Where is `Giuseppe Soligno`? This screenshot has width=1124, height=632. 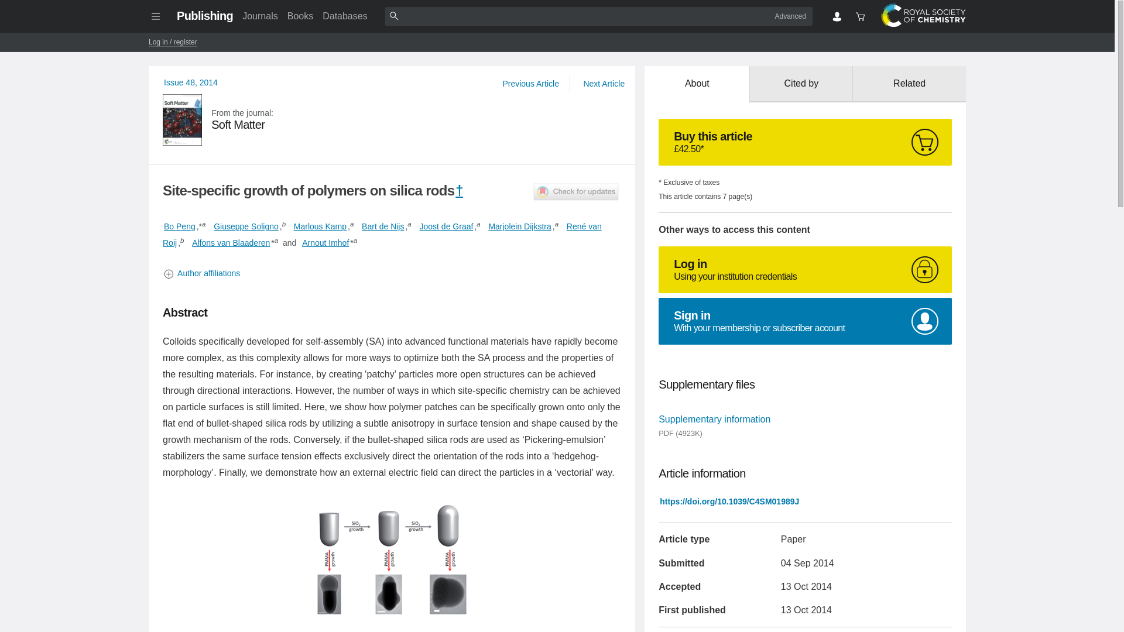 Giuseppe Soligno is located at coordinates (204, 15).